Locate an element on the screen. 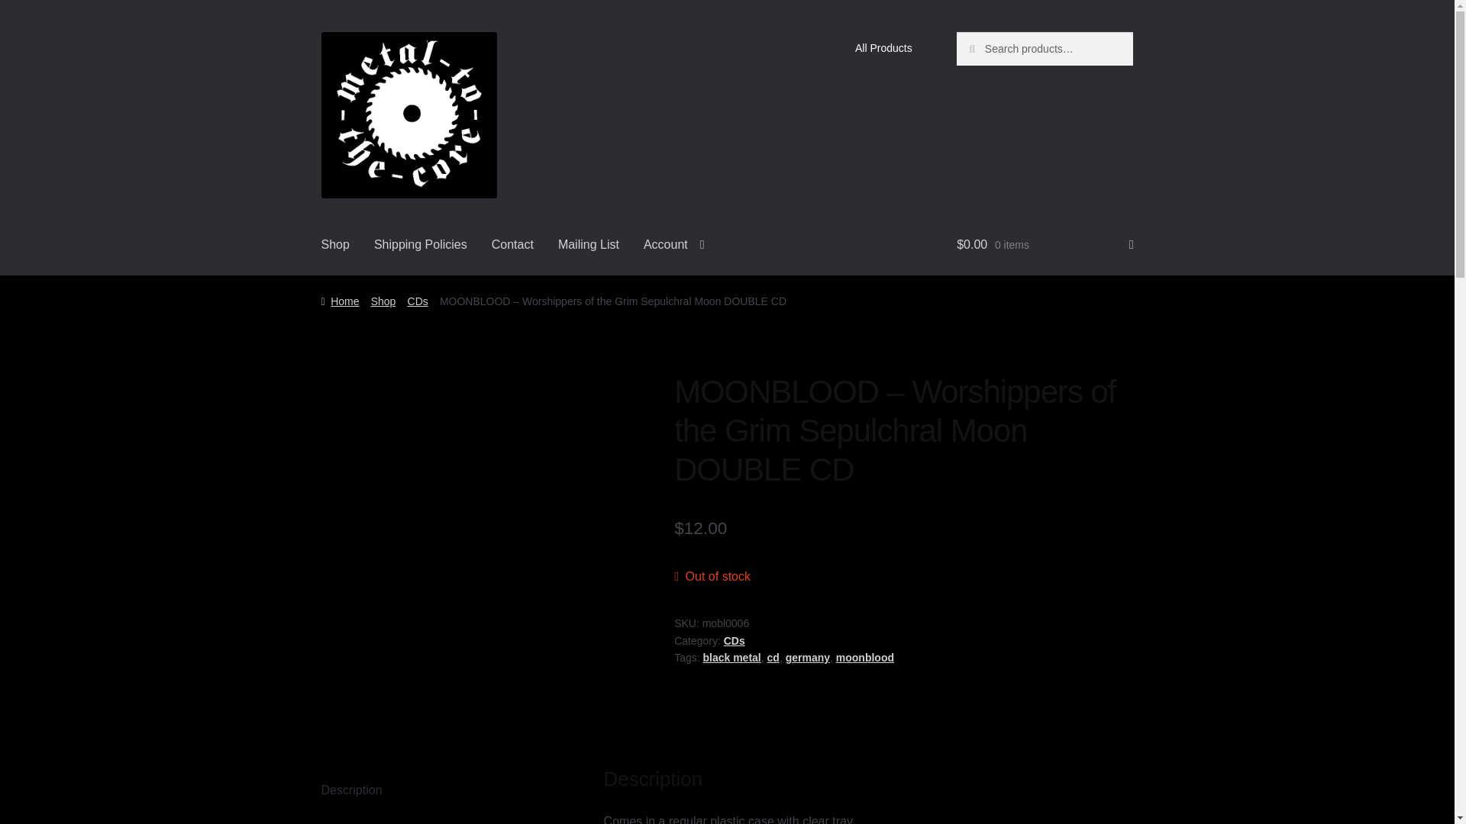 Image resolution: width=1466 pixels, height=824 pixels. All Products is located at coordinates (883, 48).